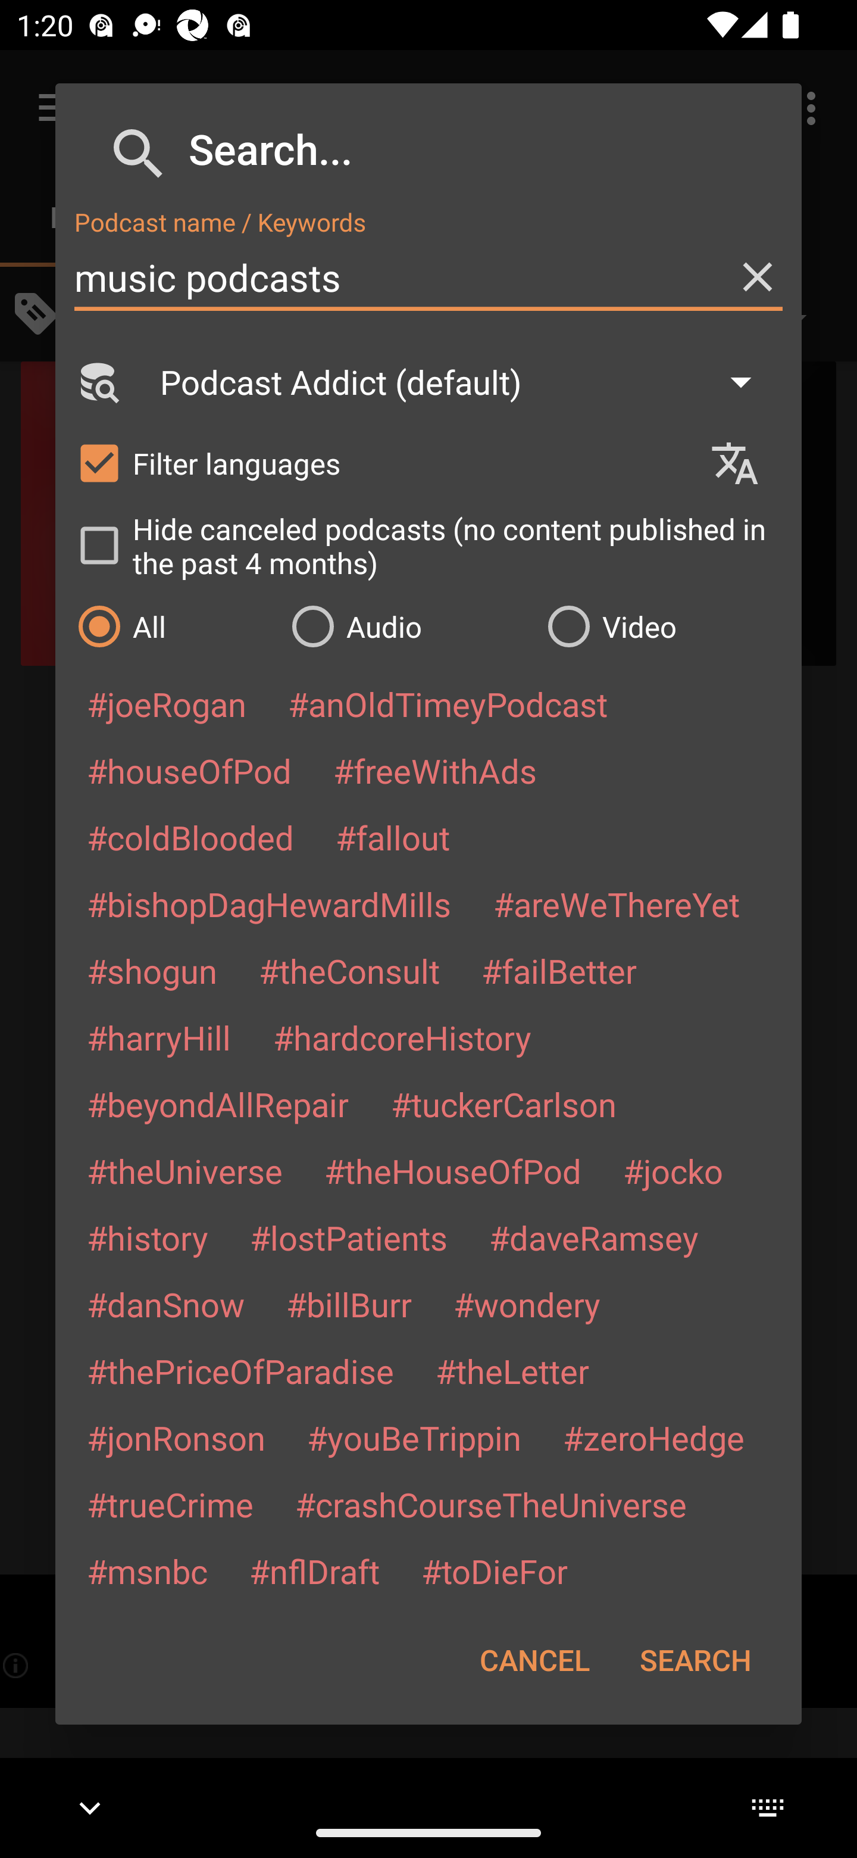  What do you see at coordinates (448, 704) in the screenshot?
I see `#anOldTimeyPodcast` at bounding box center [448, 704].